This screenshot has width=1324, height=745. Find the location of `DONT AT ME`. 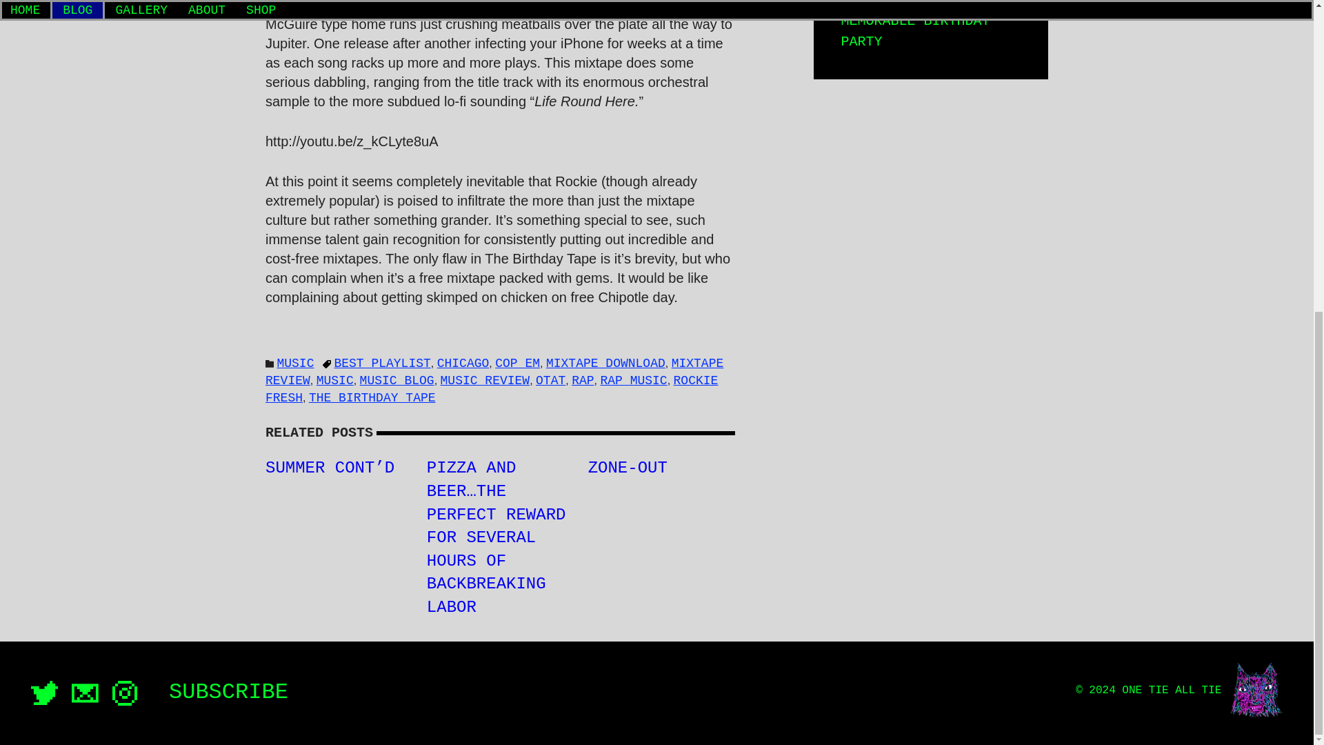

DONT AT ME is located at coordinates (44, 693).